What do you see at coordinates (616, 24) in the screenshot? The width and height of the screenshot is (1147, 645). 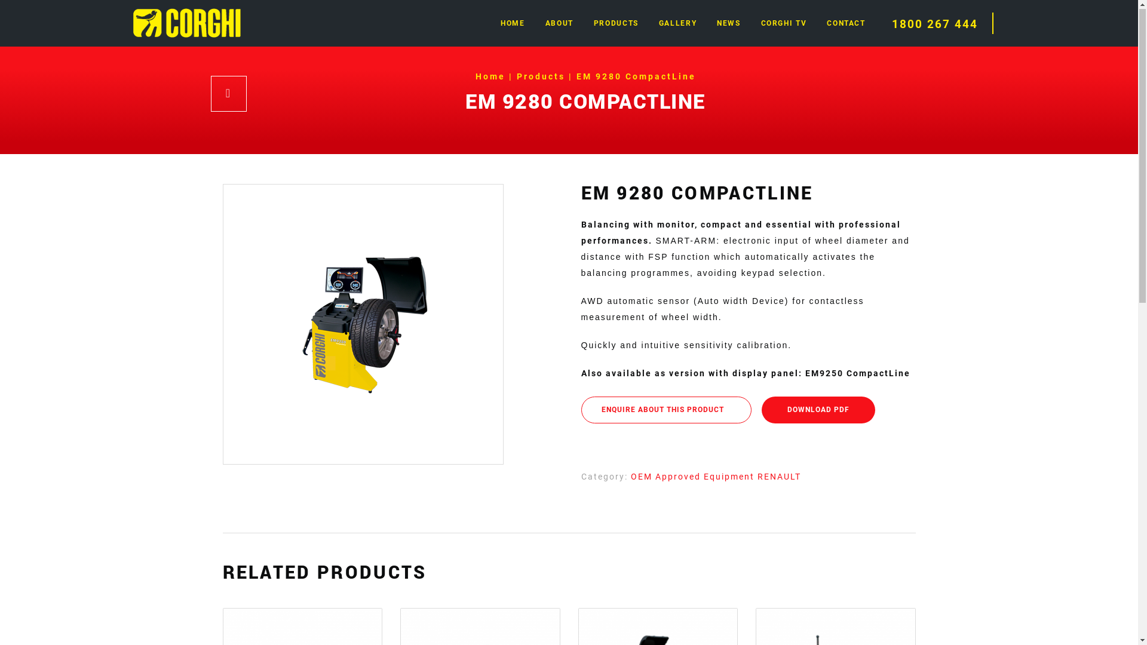 I see `PRODUCTS` at bounding box center [616, 24].